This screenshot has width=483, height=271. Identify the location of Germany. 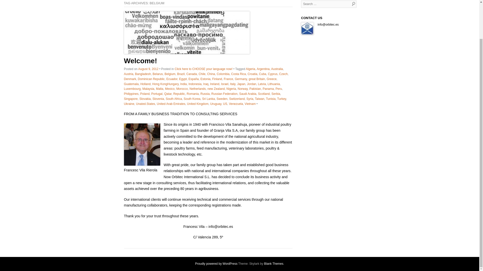
(241, 79).